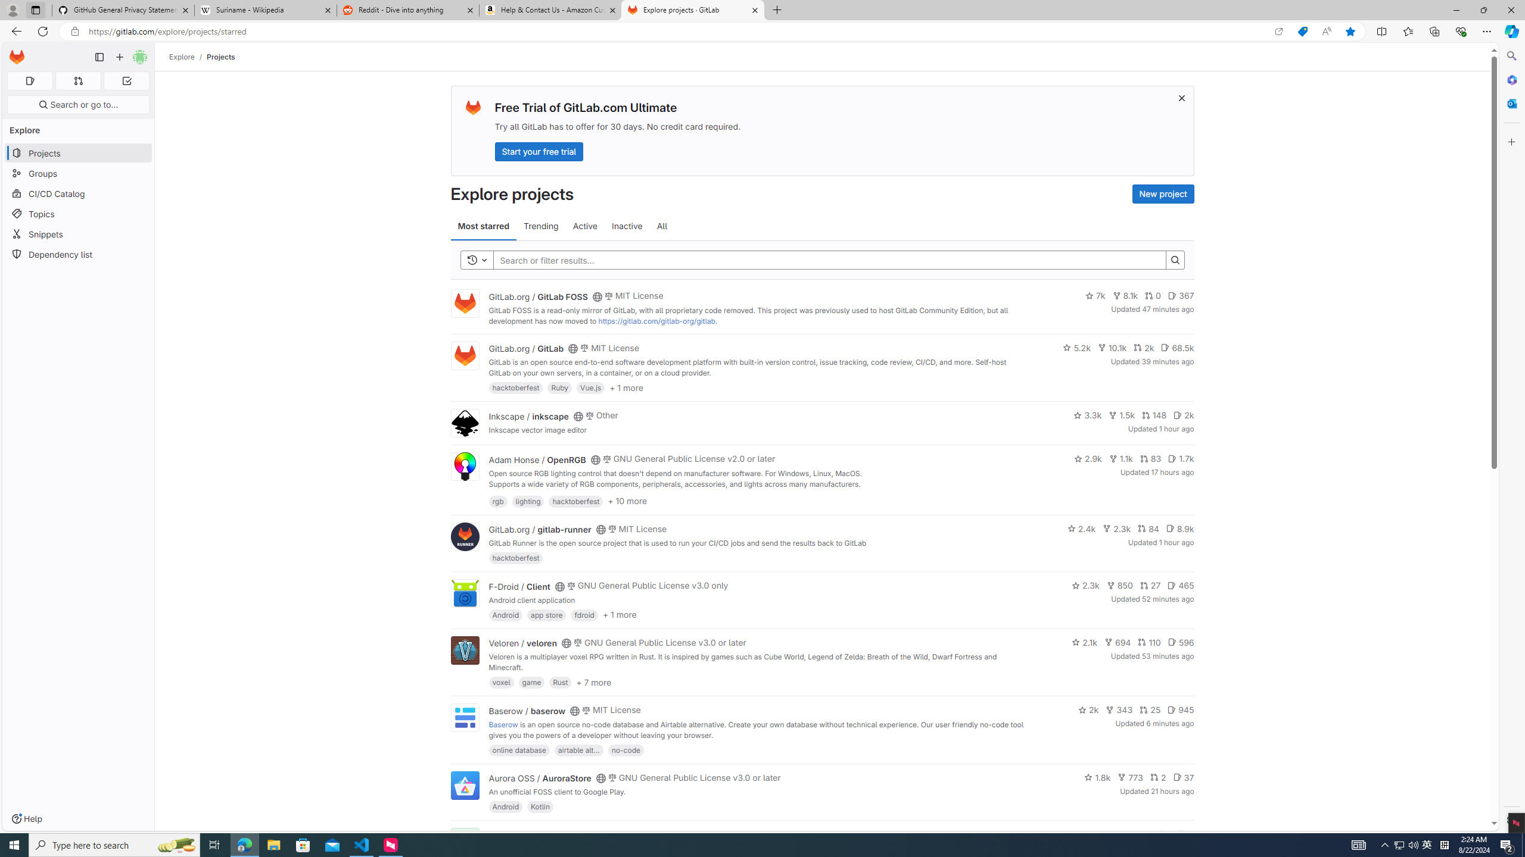 This screenshot has height=857, width=1525. Describe the element at coordinates (1149, 642) in the screenshot. I see `110` at that location.